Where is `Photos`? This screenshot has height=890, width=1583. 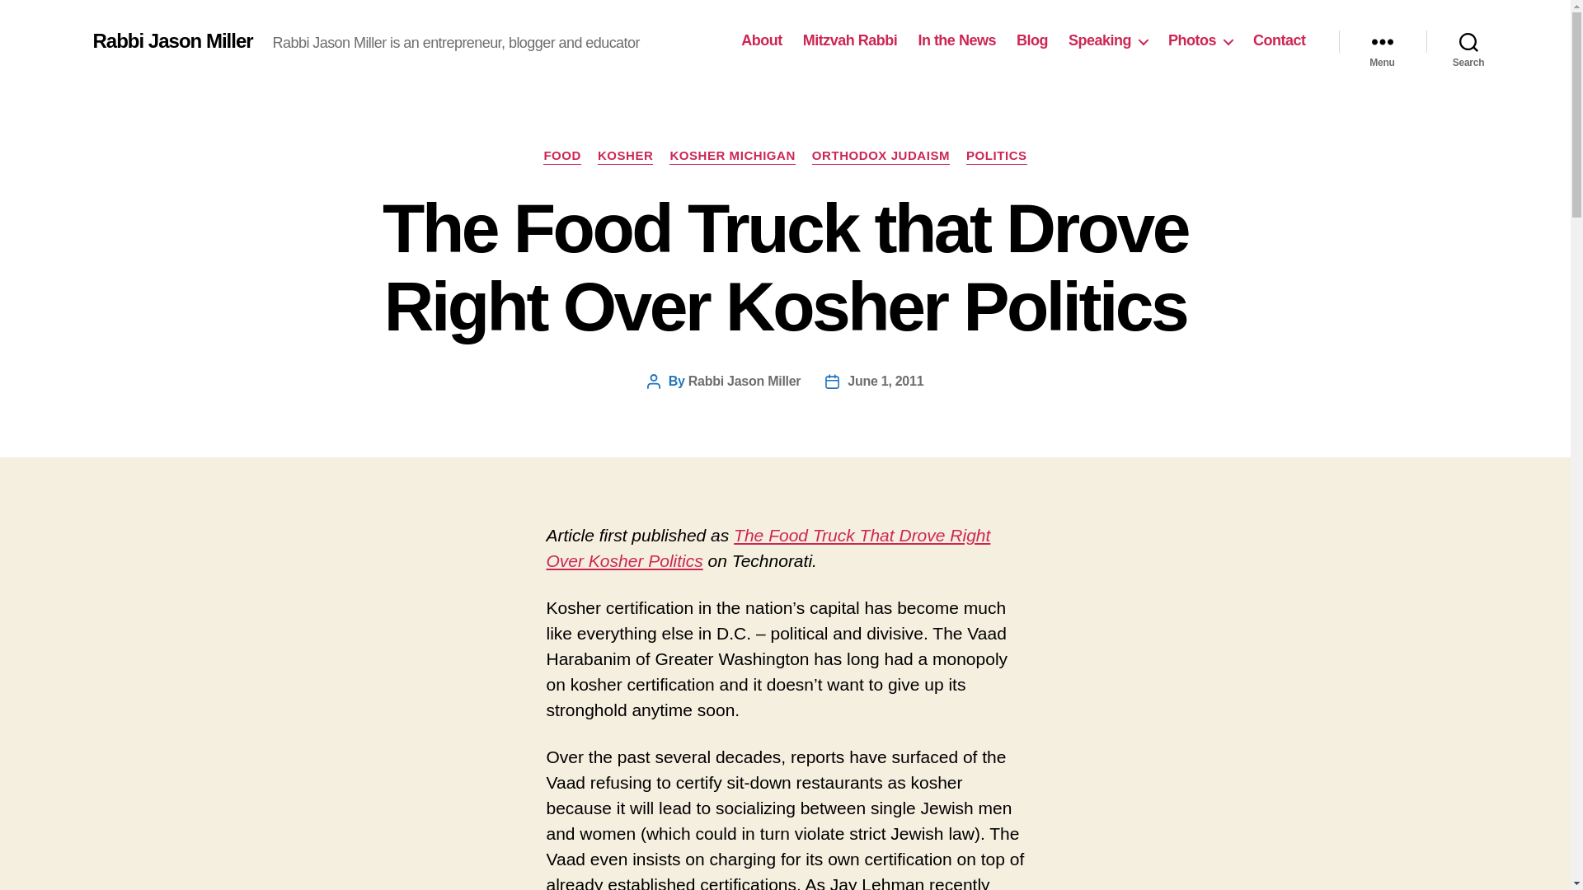 Photos is located at coordinates (1200, 40).